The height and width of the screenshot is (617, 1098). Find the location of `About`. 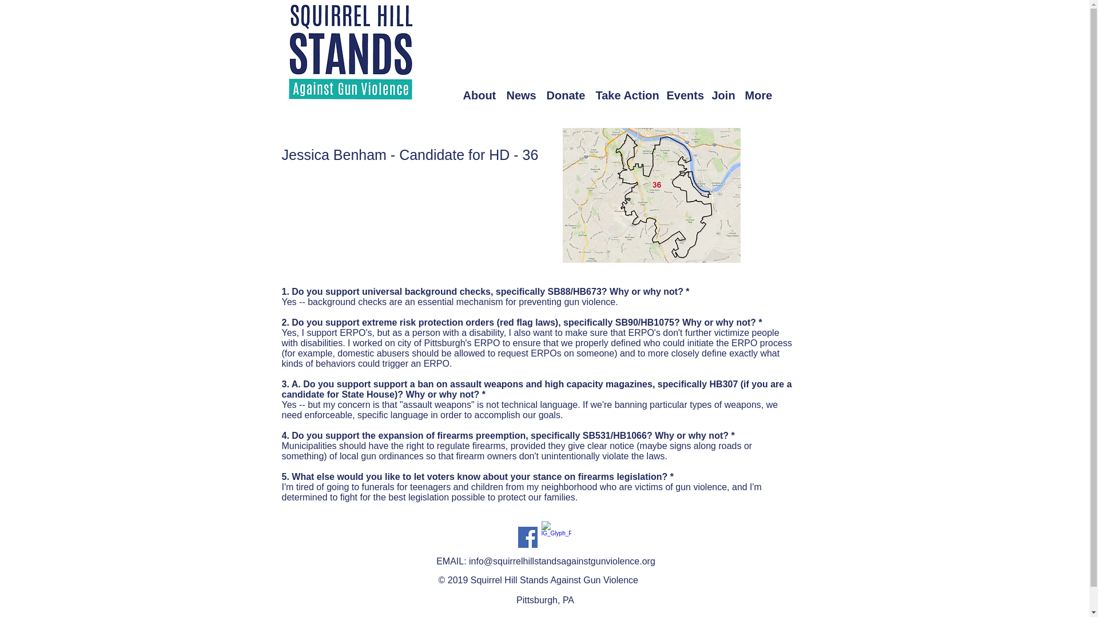

About is located at coordinates (479, 95).